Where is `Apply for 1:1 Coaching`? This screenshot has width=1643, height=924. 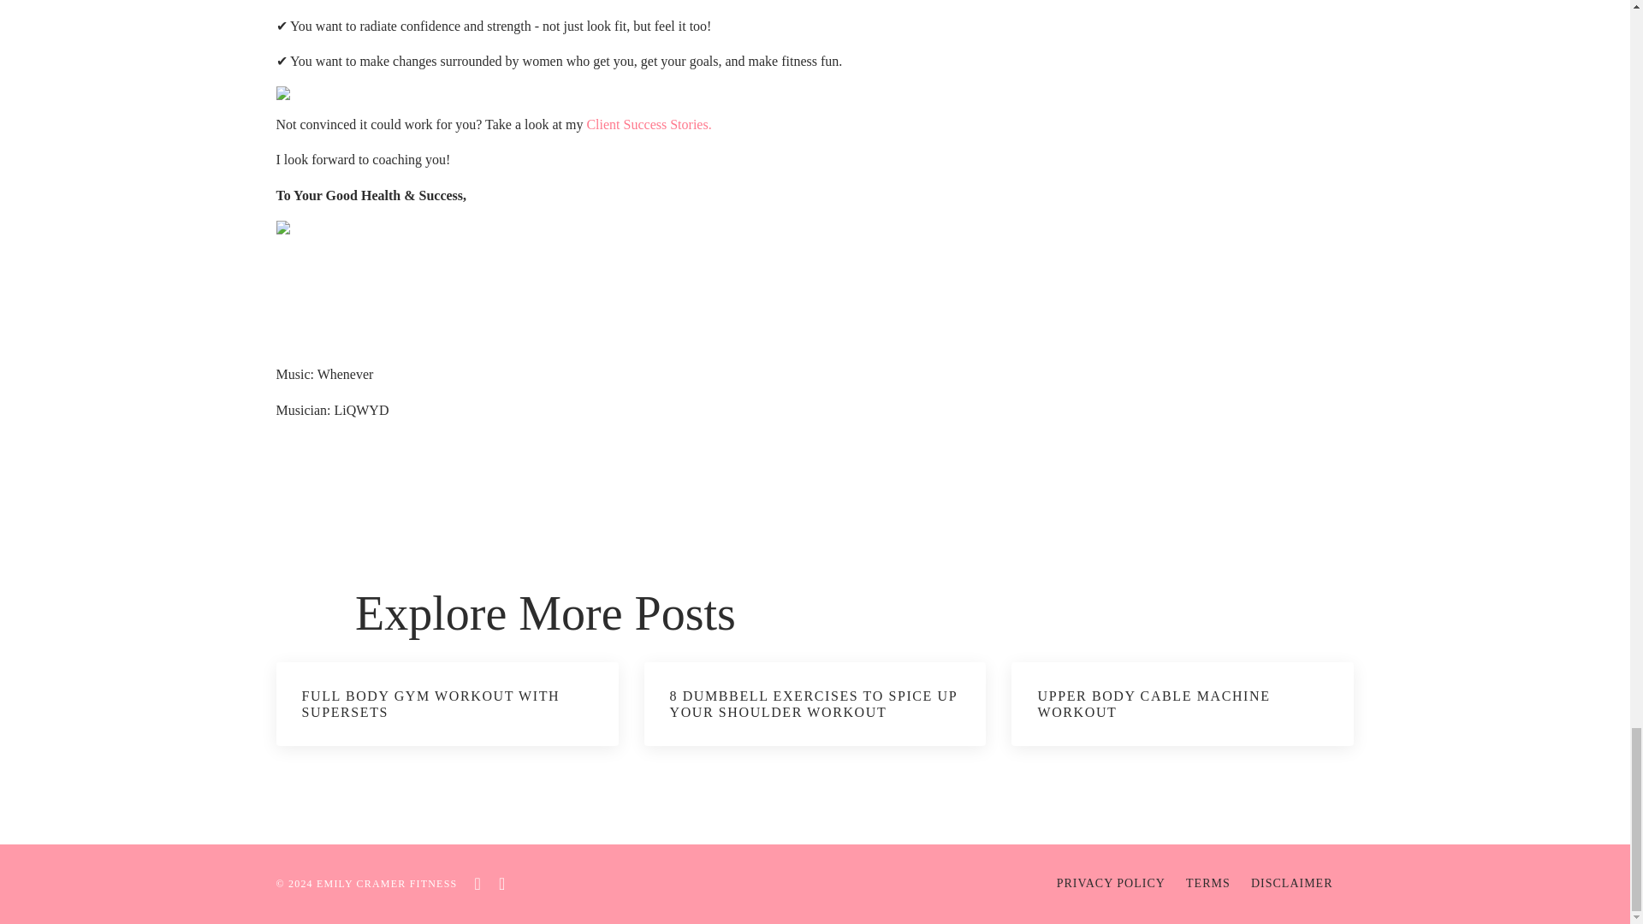 Apply for 1:1 Coaching is located at coordinates (676, 92).